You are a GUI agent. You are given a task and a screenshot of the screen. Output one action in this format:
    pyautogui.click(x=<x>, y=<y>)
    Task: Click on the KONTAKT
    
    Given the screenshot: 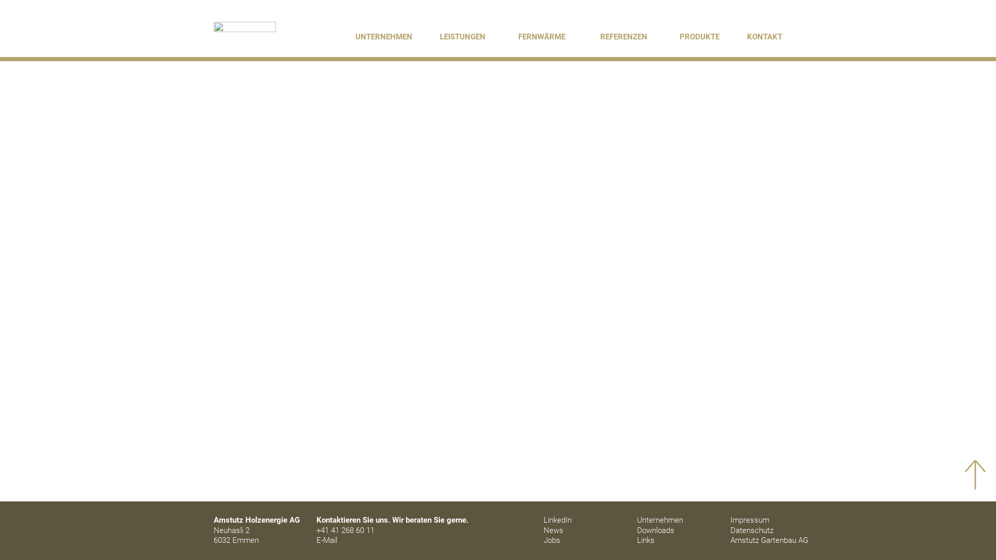 What is the action you would take?
    pyautogui.click(x=765, y=33)
    